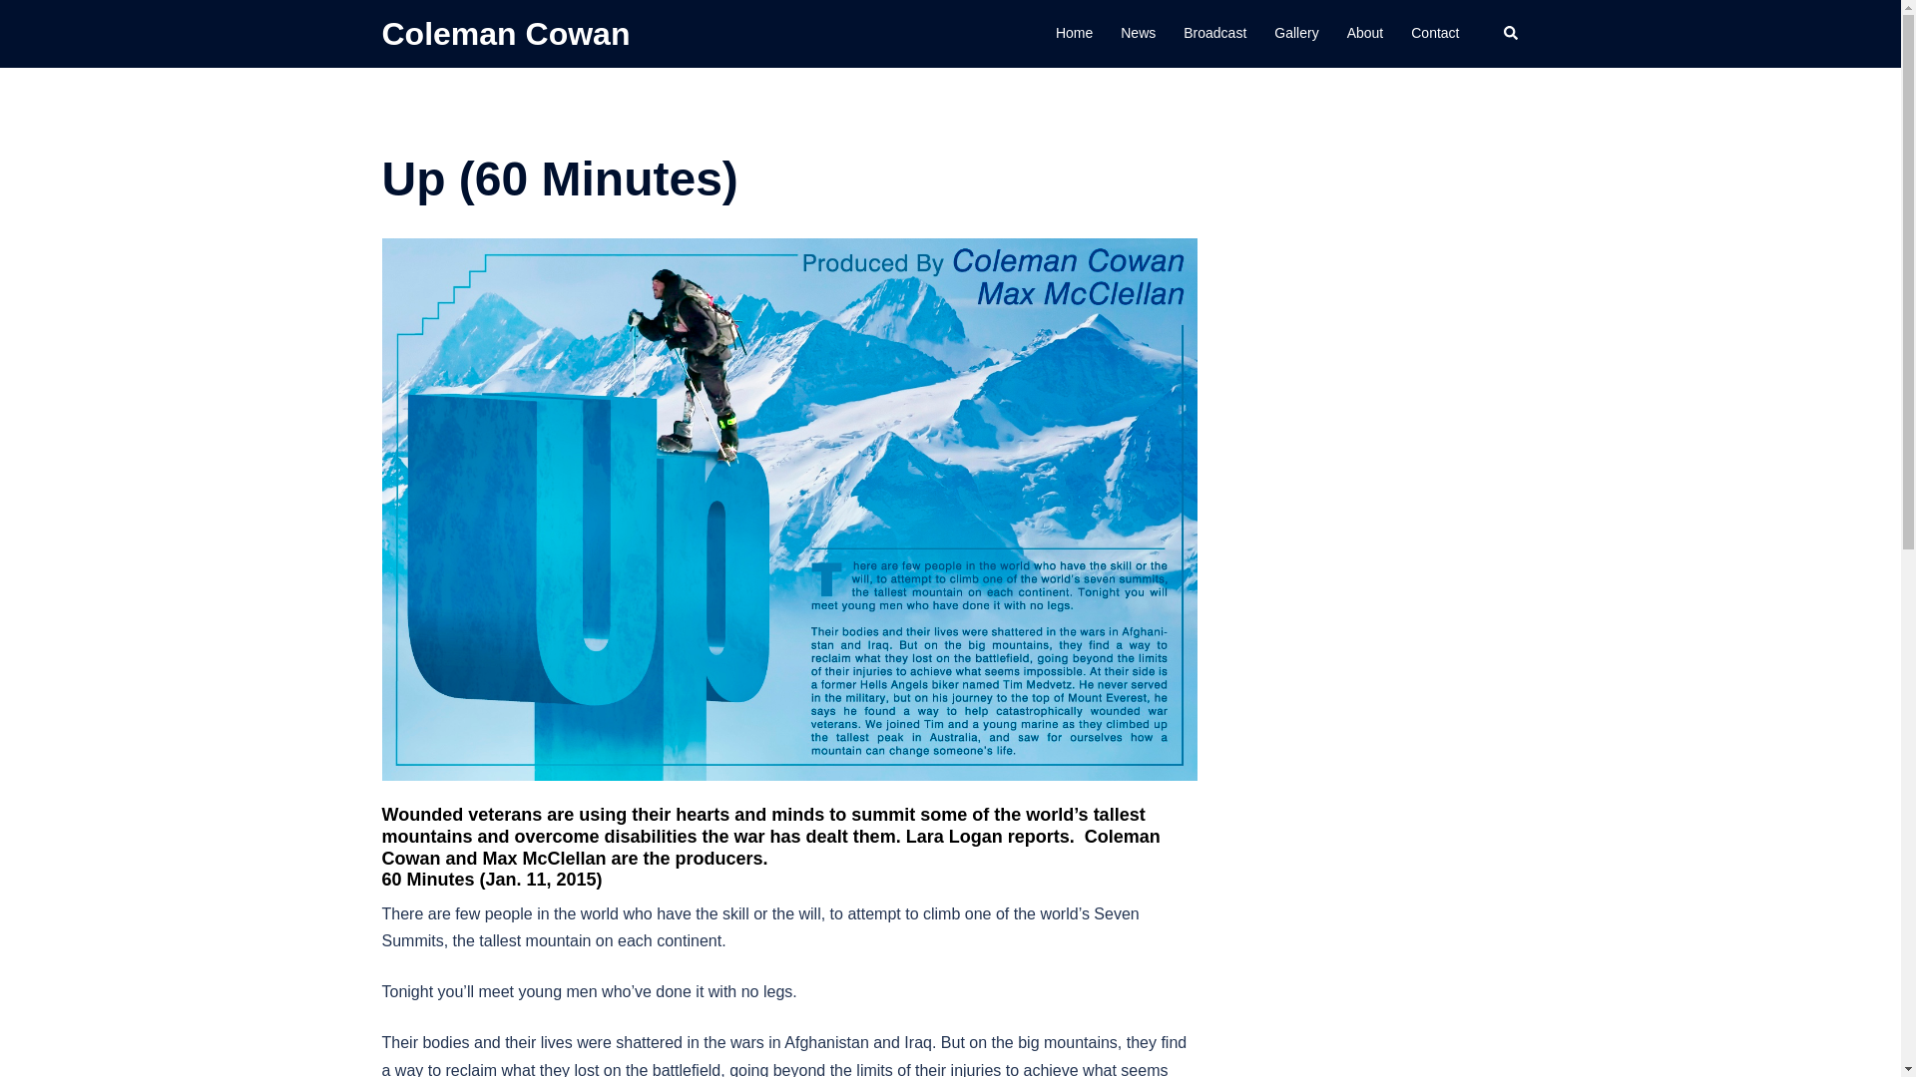  I want to click on Home, so click(1074, 34).